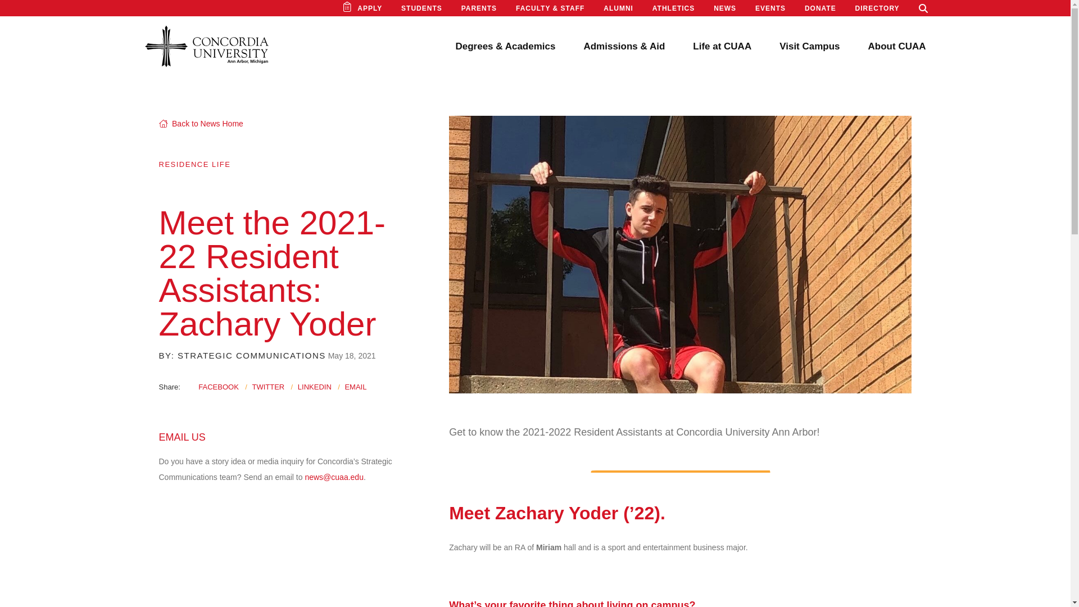 This screenshot has width=1079, height=607. I want to click on Visit Campus, so click(809, 46).